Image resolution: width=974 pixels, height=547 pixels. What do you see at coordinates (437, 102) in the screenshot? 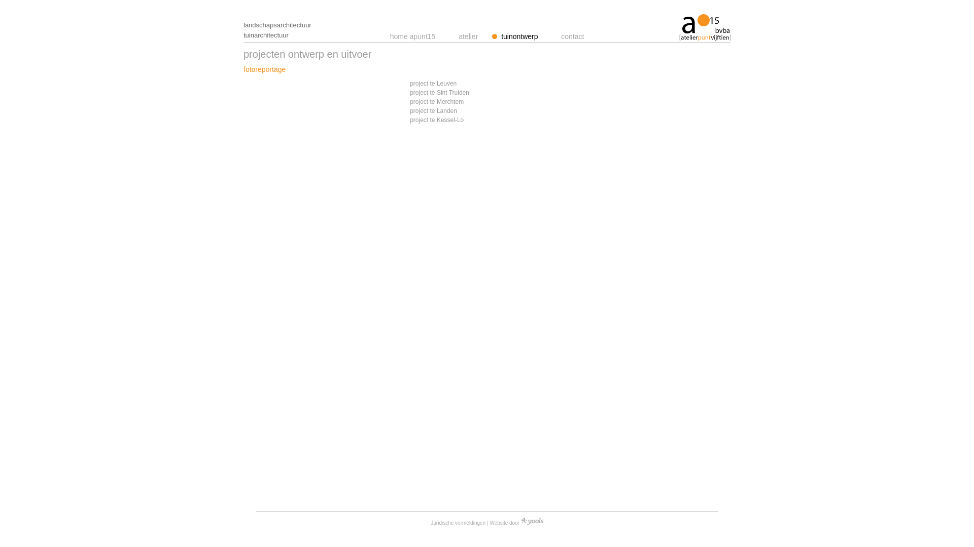
I see `project te Merchtem` at bounding box center [437, 102].